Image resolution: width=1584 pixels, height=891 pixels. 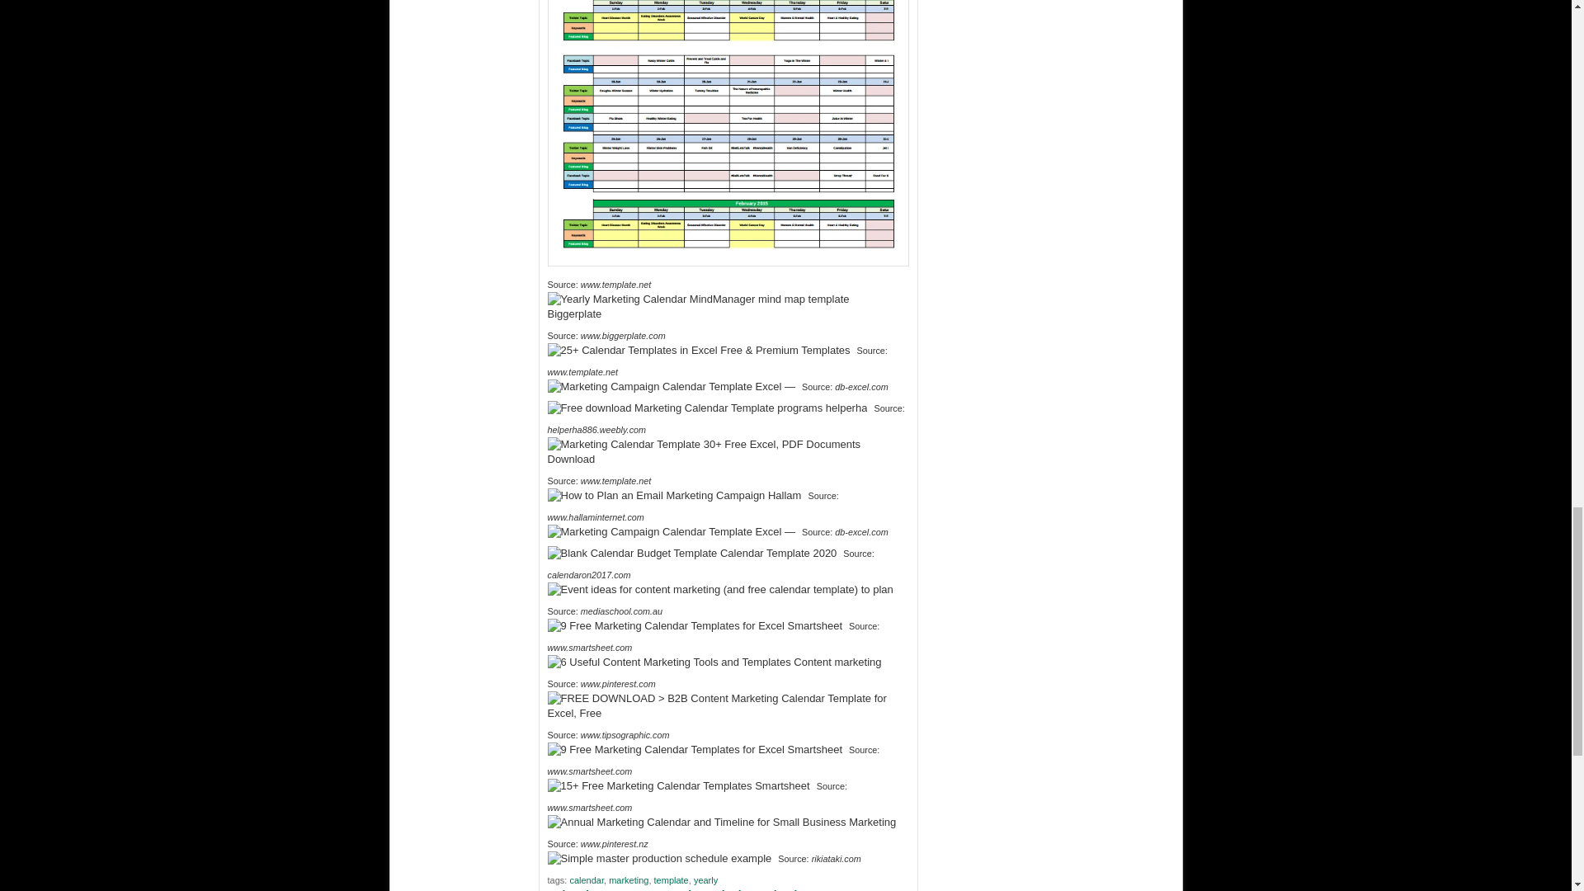 I want to click on yearly, so click(x=705, y=879).